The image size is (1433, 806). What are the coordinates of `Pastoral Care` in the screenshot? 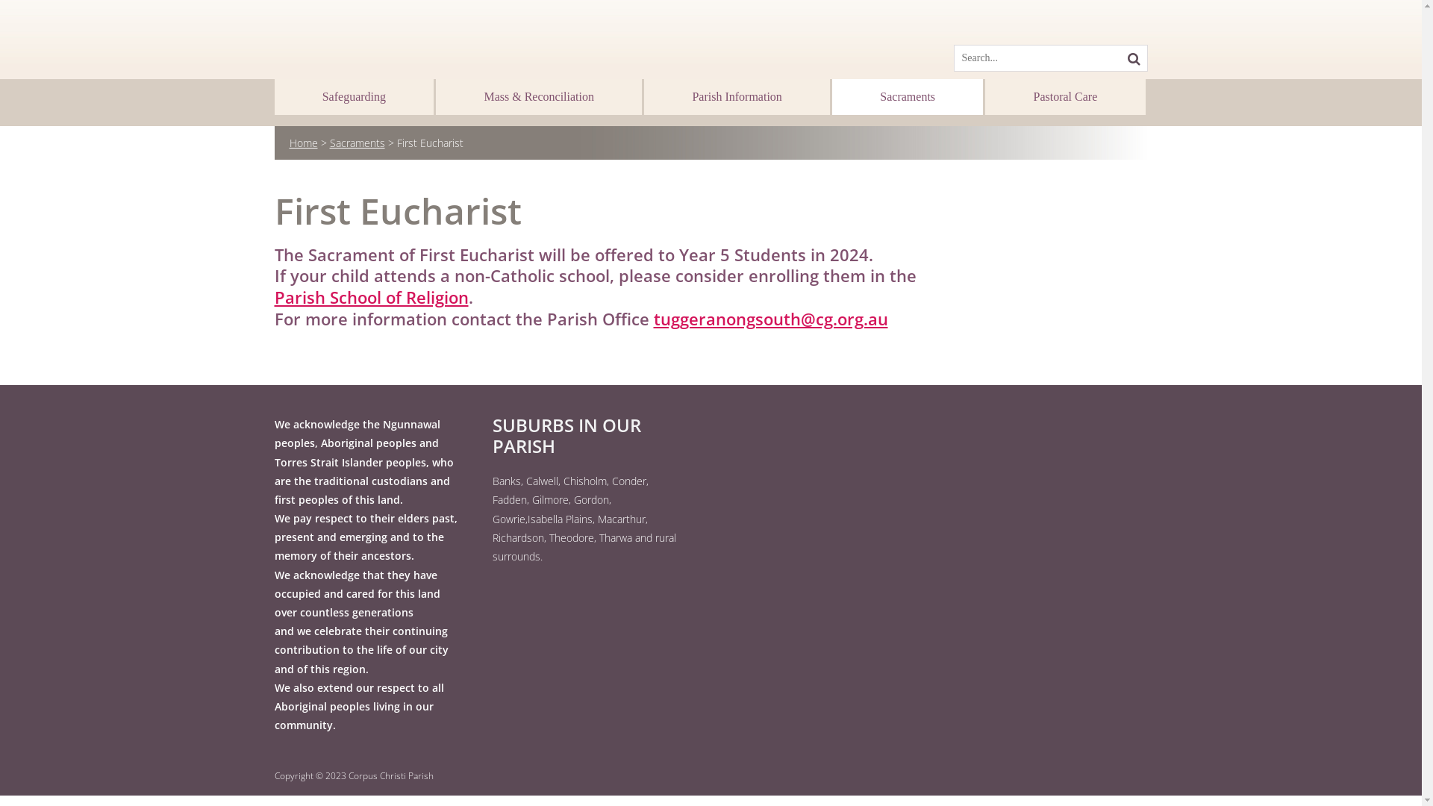 It's located at (1065, 97).